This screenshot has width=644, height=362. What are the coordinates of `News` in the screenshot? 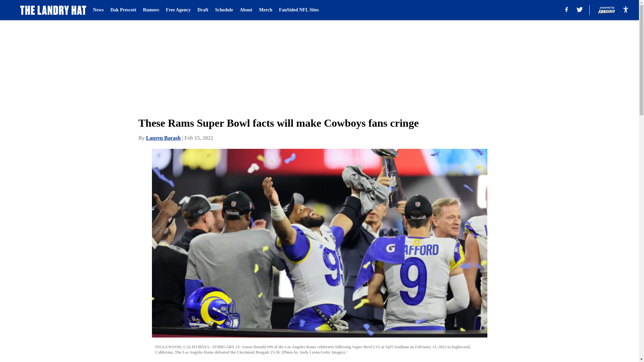 It's located at (98, 10).